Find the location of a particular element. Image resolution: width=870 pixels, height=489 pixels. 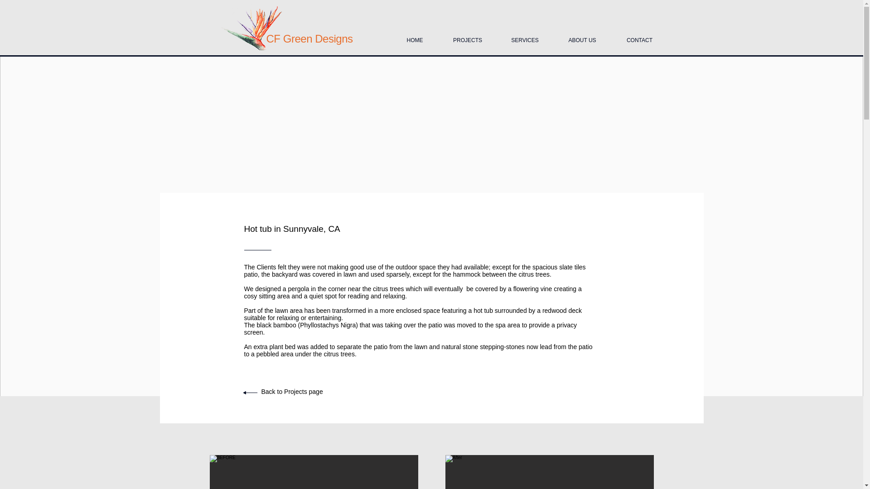

Back to Projects page is located at coordinates (292, 391).